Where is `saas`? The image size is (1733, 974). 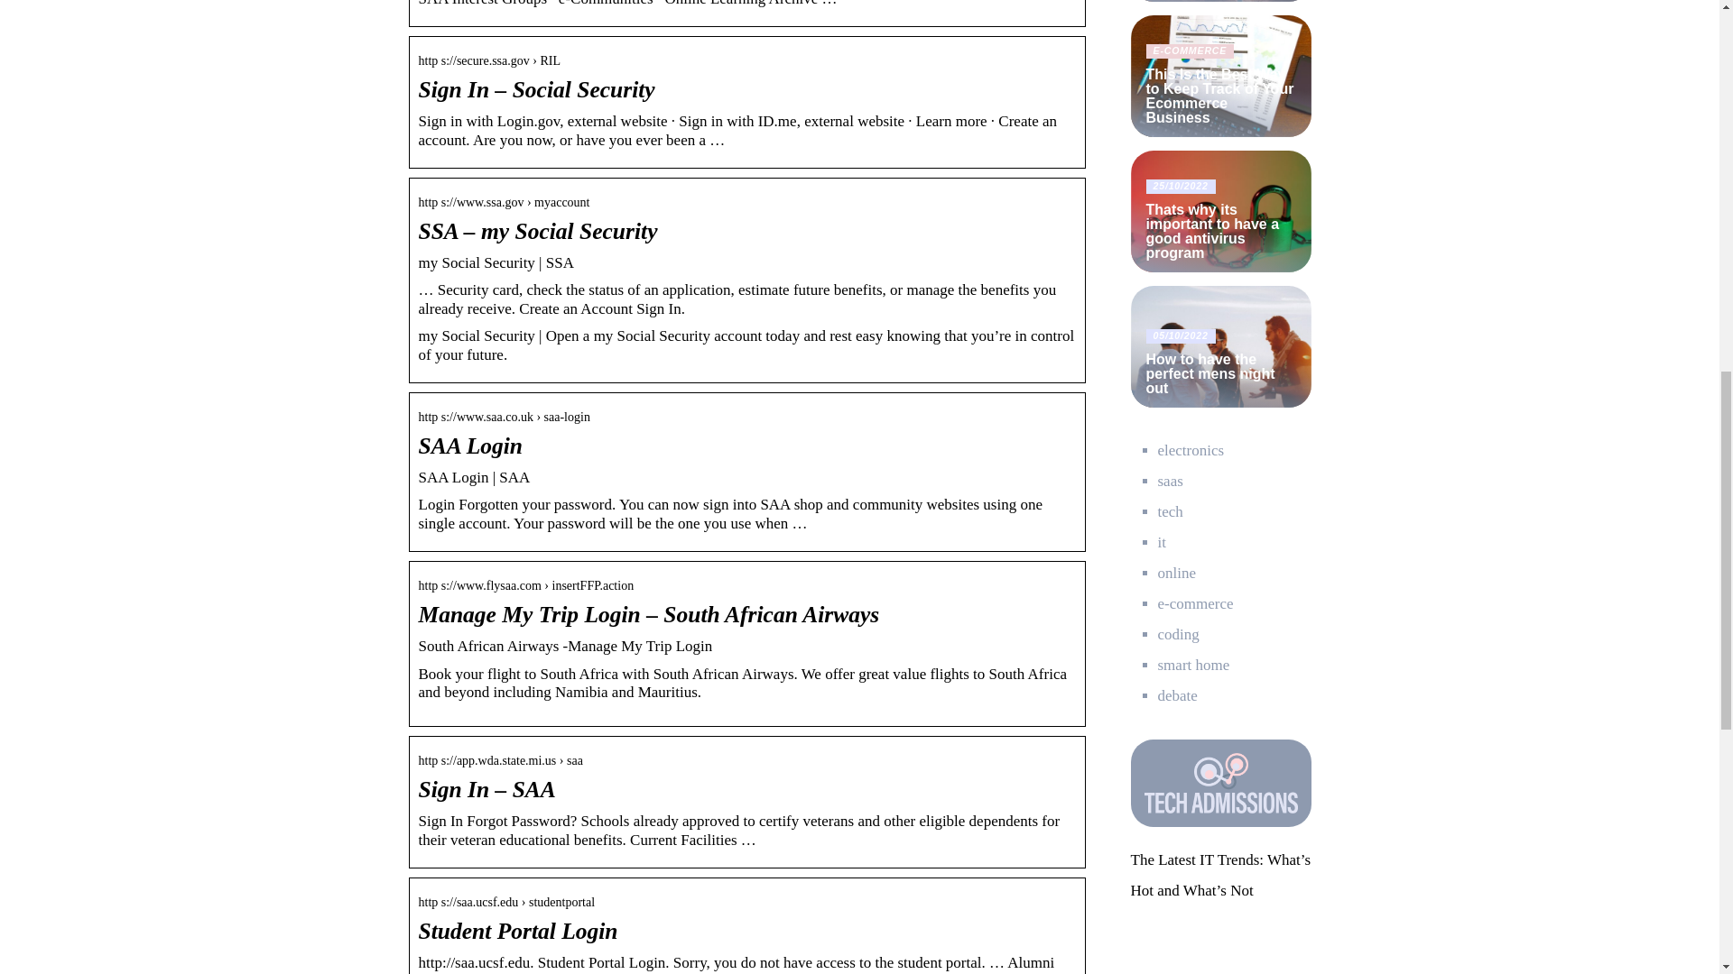
saas is located at coordinates (1170, 481).